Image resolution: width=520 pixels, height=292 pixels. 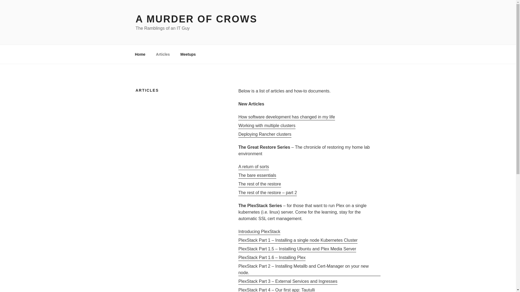 What do you see at coordinates (259, 231) in the screenshot?
I see `Introducing PlexStack` at bounding box center [259, 231].